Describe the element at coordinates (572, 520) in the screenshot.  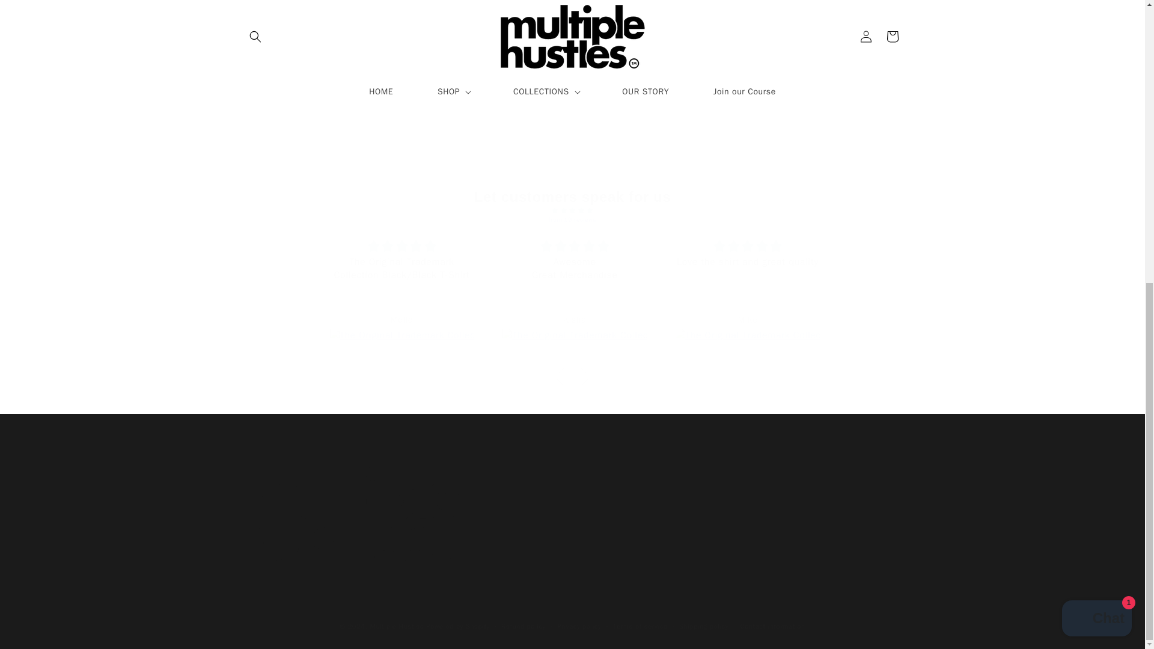
I see `Shopify online store chat` at that location.